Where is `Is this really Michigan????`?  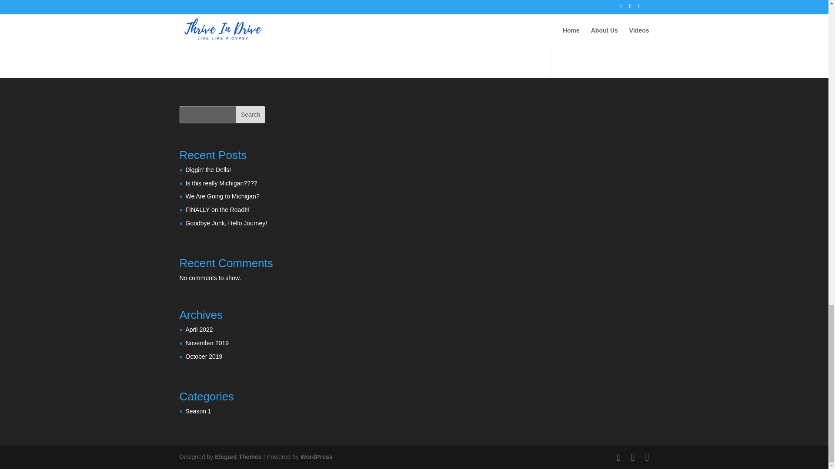 Is this really Michigan???? is located at coordinates (221, 183).